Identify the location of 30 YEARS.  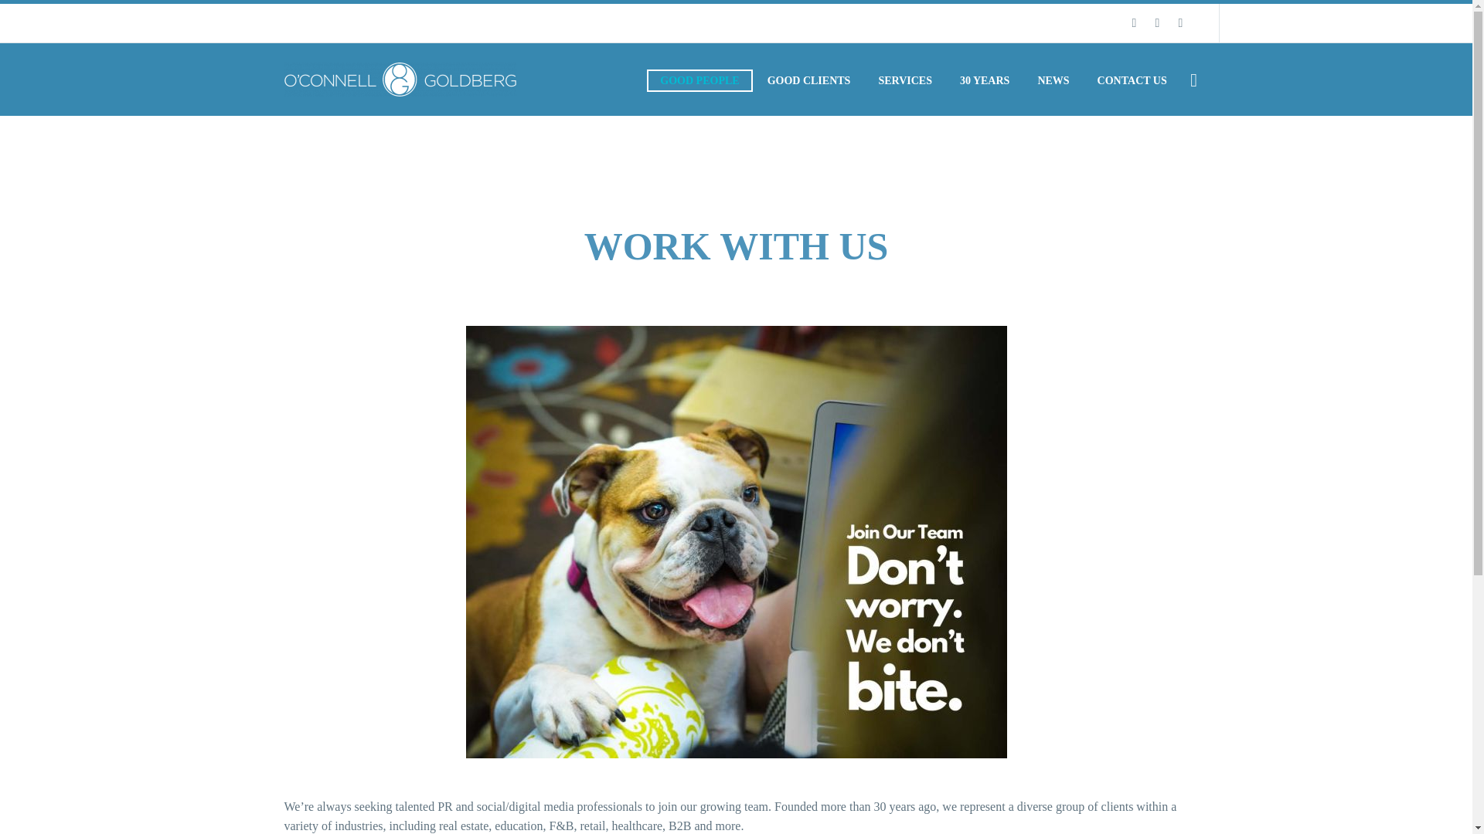
(984, 80).